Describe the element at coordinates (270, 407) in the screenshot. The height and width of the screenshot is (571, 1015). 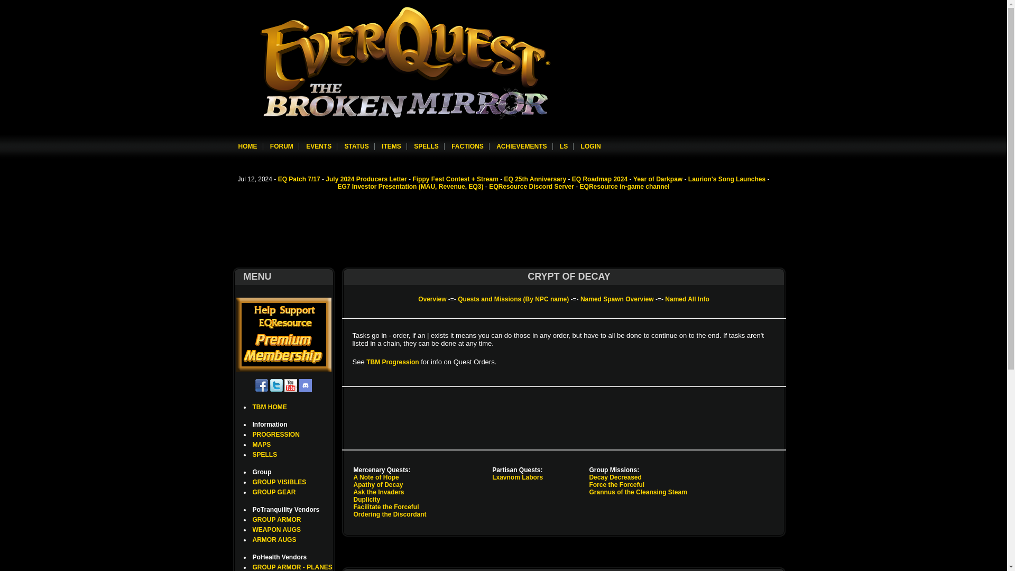
I see `TBM HOME` at that location.